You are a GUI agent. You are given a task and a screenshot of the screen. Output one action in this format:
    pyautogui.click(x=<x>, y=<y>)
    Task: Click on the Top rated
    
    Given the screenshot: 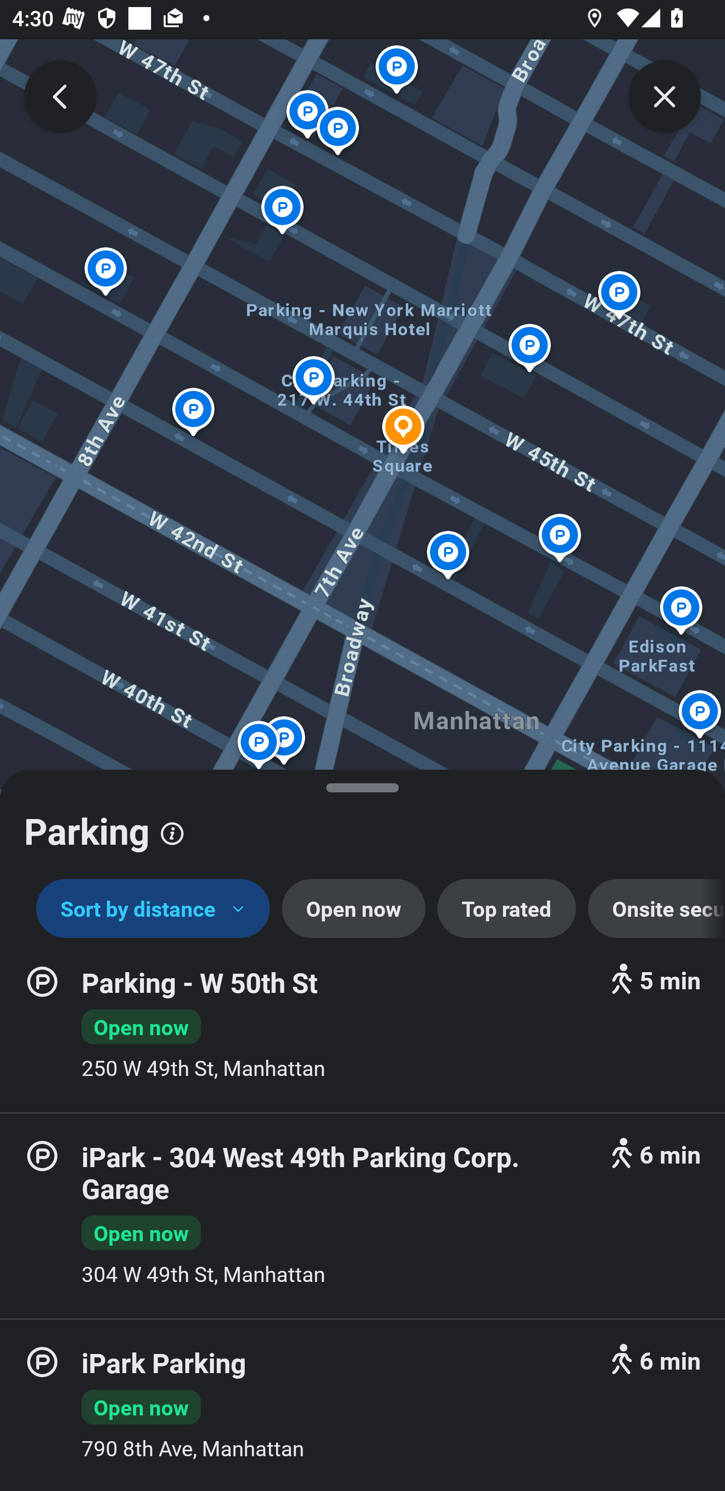 What is the action you would take?
    pyautogui.click(x=506, y=909)
    